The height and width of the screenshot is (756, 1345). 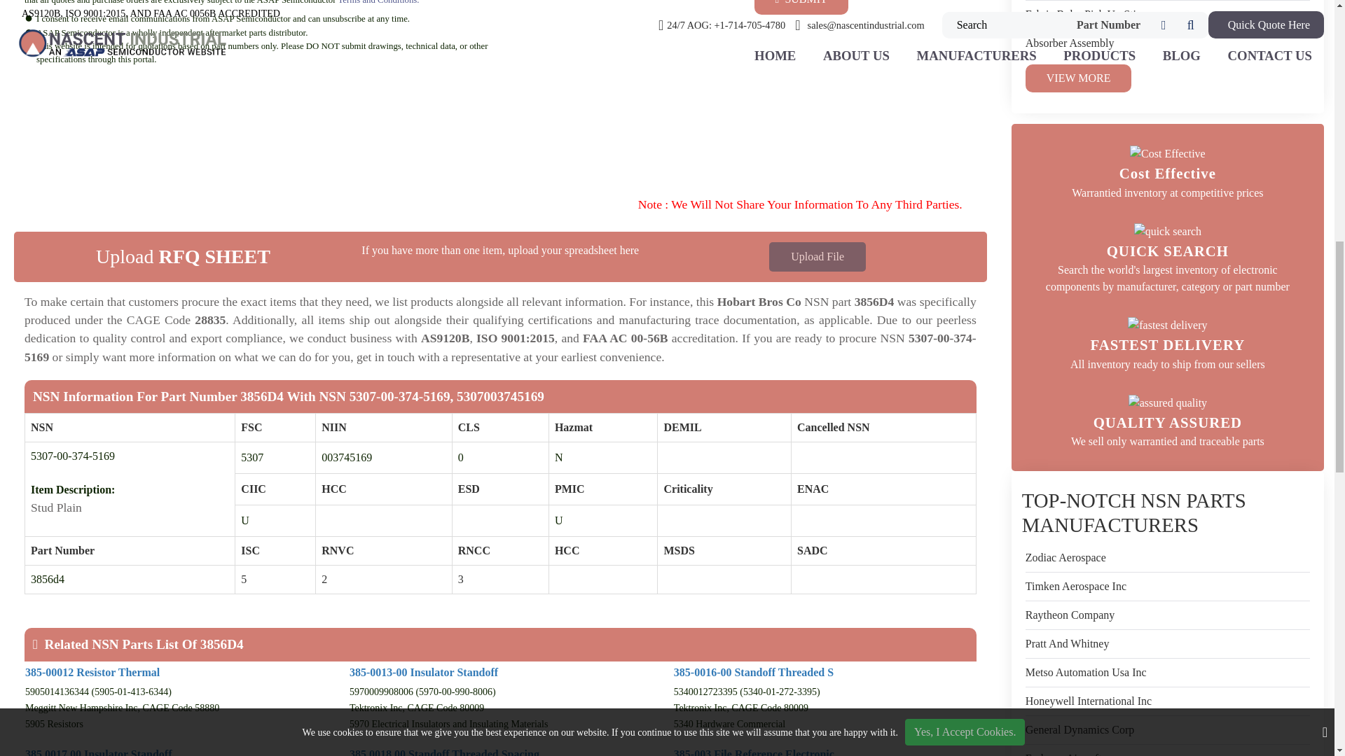 What do you see at coordinates (1065, 557) in the screenshot?
I see `Zodiac Aerospace` at bounding box center [1065, 557].